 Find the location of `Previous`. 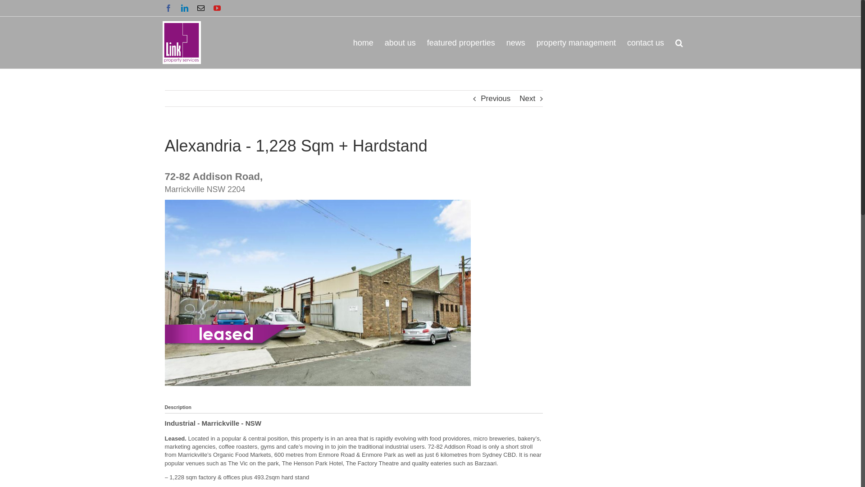

Previous is located at coordinates (496, 99).